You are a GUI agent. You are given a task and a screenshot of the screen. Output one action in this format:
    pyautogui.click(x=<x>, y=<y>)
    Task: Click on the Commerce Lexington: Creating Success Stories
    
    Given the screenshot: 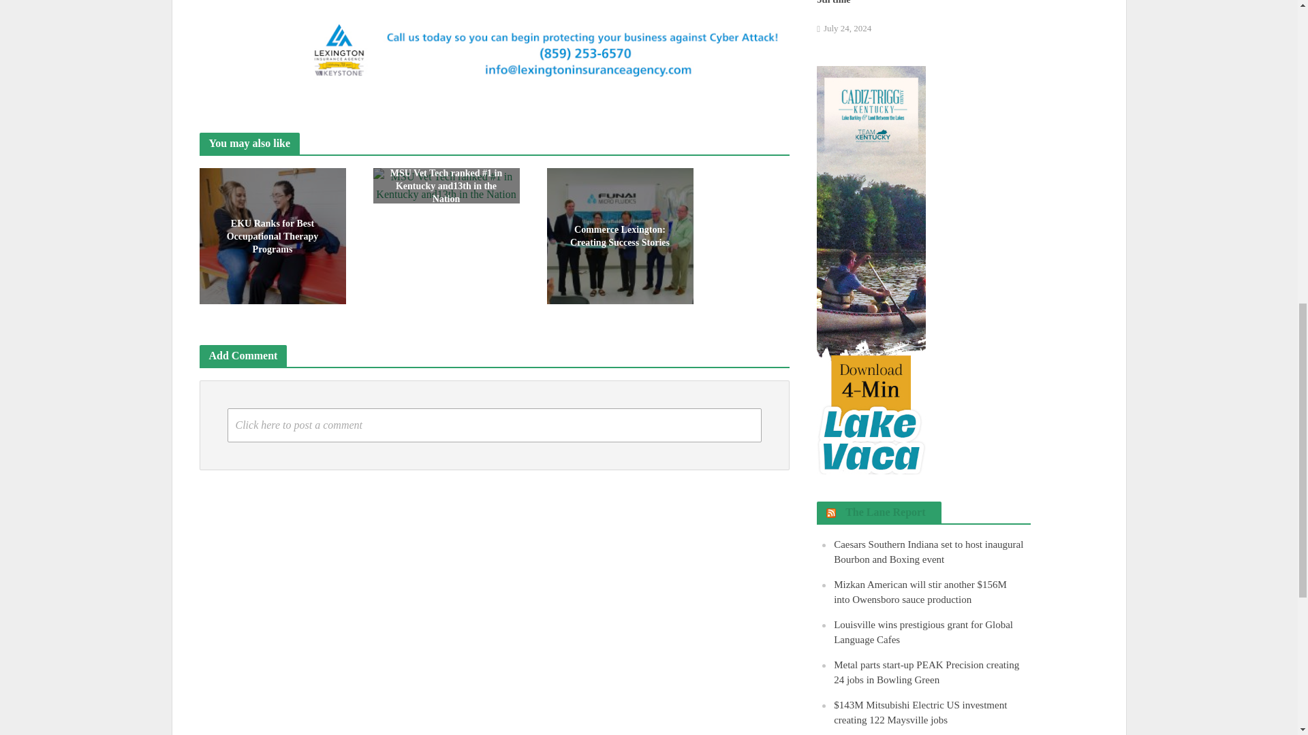 What is the action you would take?
    pyautogui.click(x=620, y=235)
    